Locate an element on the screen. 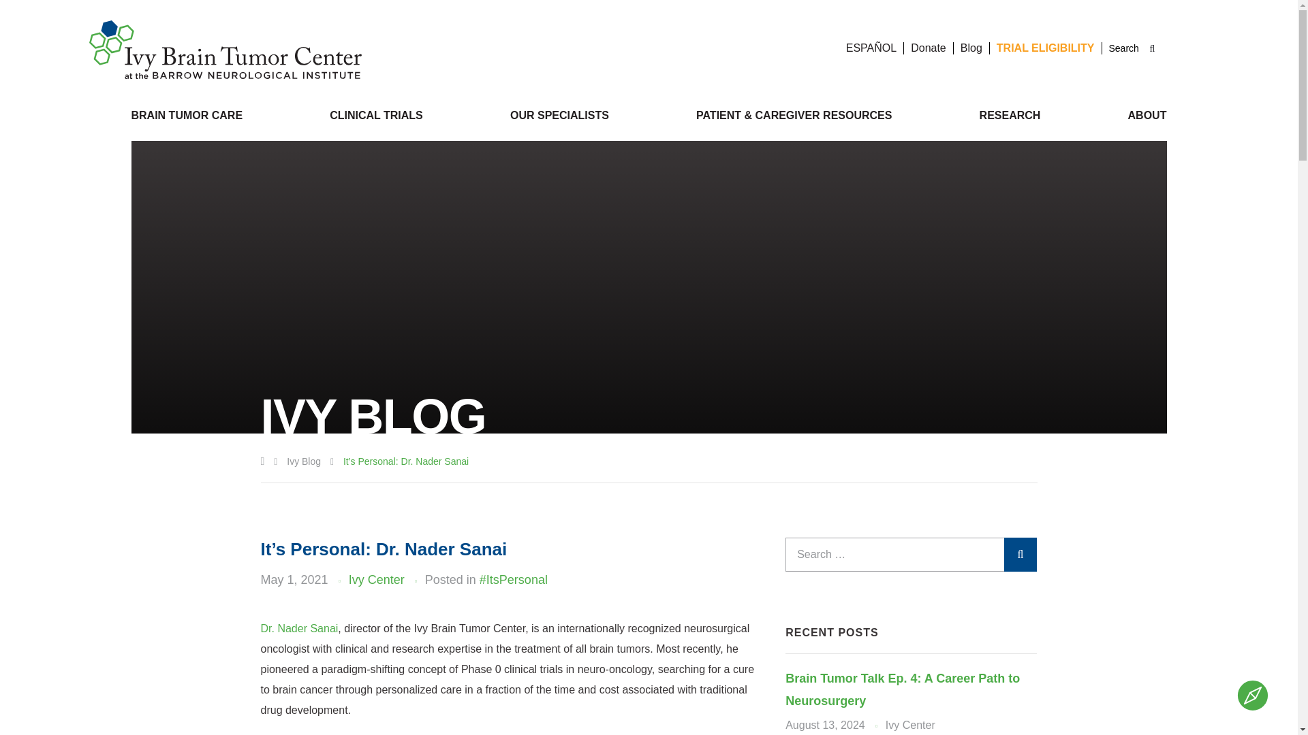  Donate is located at coordinates (928, 48).